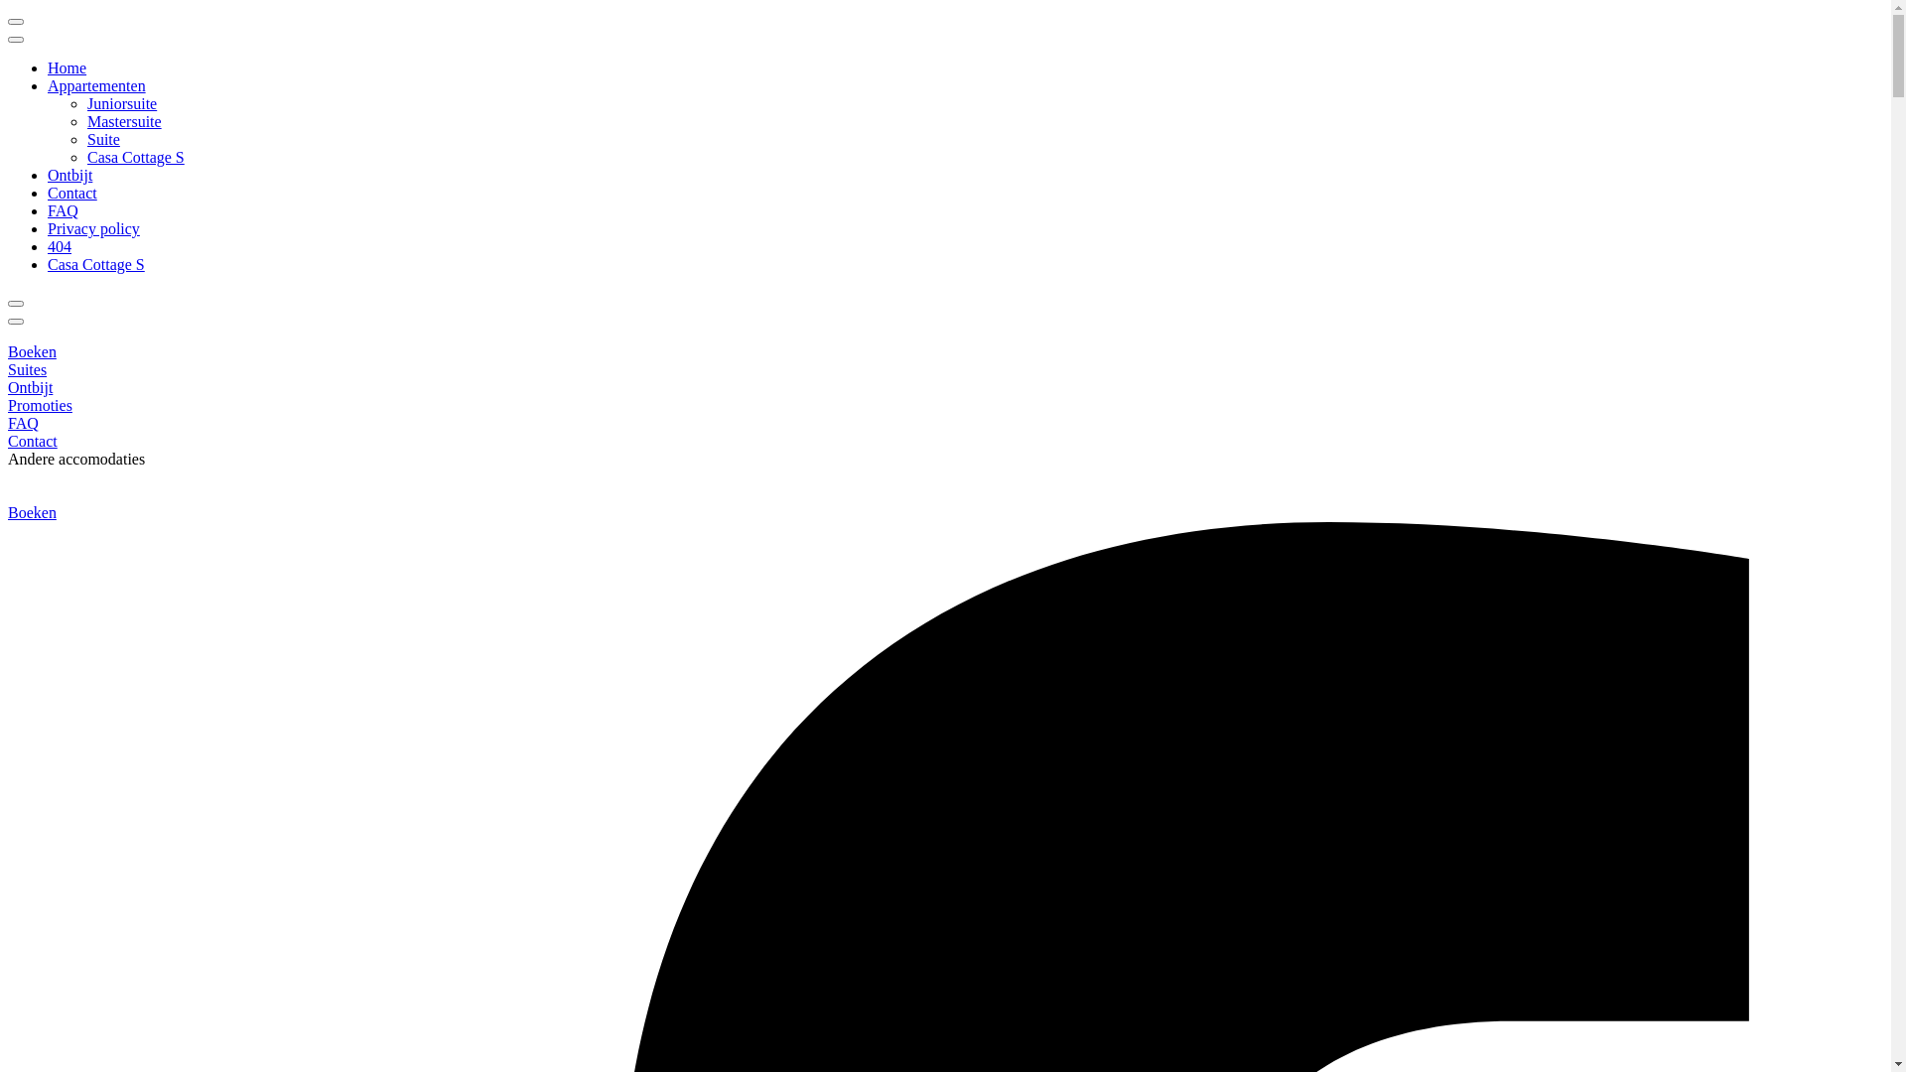 Image resolution: width=1906 pixels, height=1072 pixels. What do you see at coordinates (122, 103) in the screenshot?
I see `Juniorsuite` at bounding box center [122, 103].